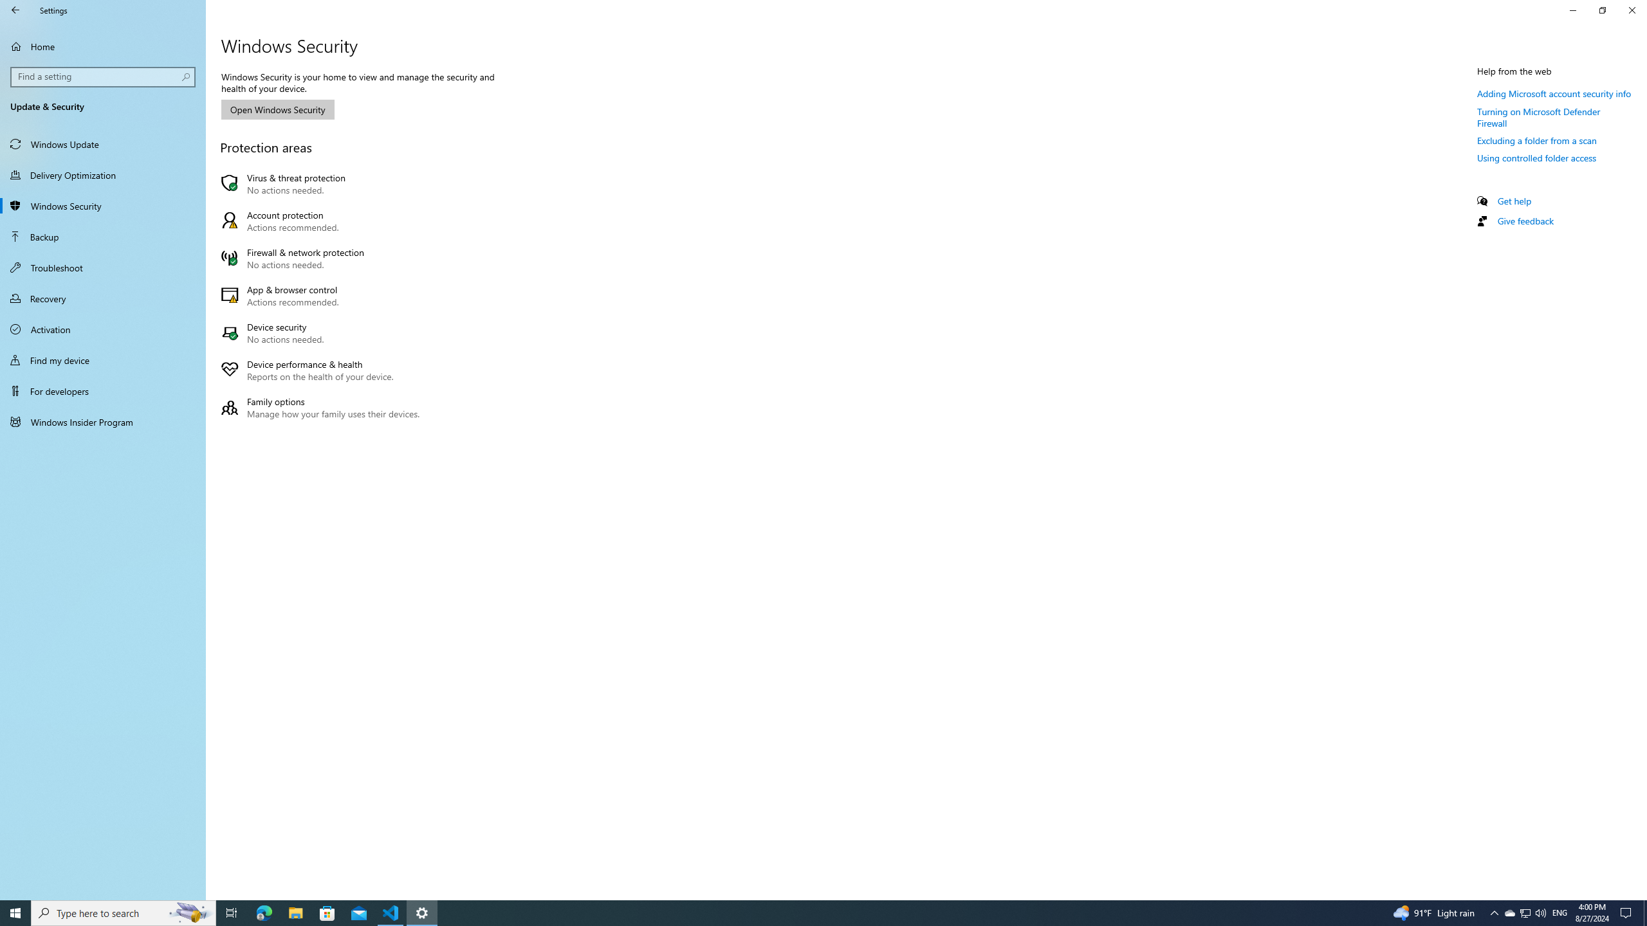  I want to click on Using controlled folder access, so click(103, 298).